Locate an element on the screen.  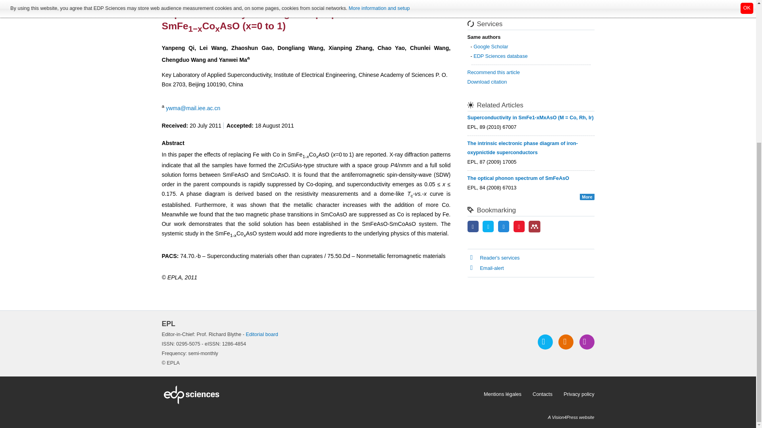
Mendeley is located at coordinates (534, 227).